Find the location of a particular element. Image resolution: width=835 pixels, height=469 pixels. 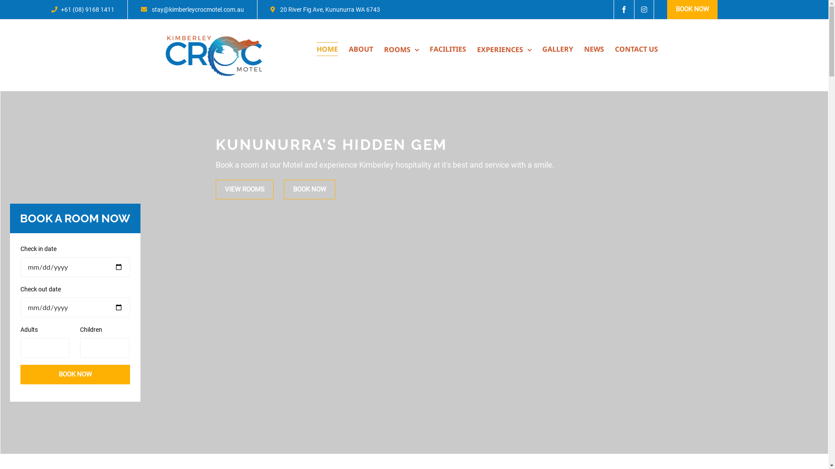

CONTACT US is located at coordinates (637, 49).